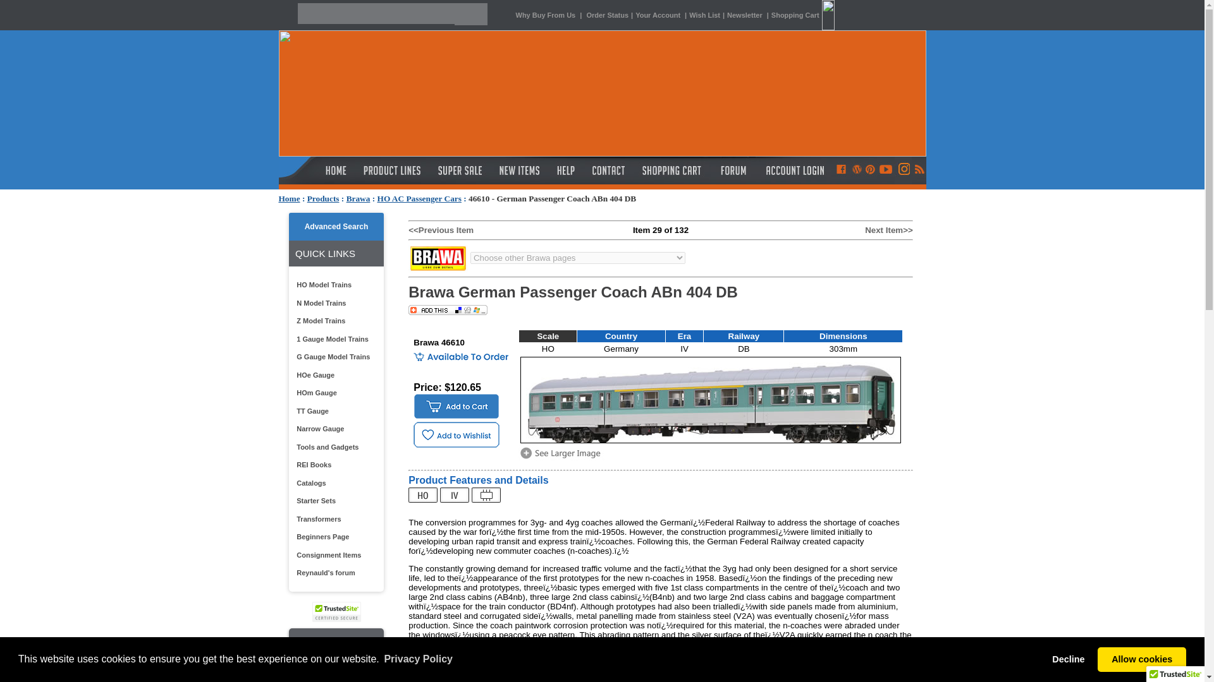  What do you see at coordinates (704, 15) in the screenshot?
I see `Wish List` at bounding box center [704, 15].